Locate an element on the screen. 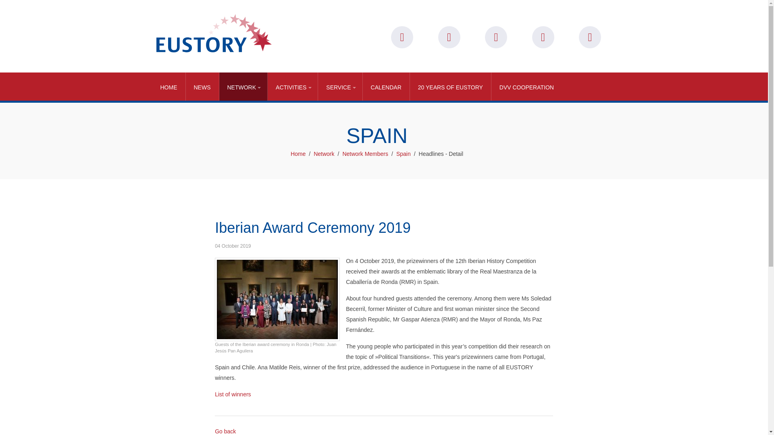 This screenshot has width=774, height=435. List of winners is located at coordinates (233, 394).